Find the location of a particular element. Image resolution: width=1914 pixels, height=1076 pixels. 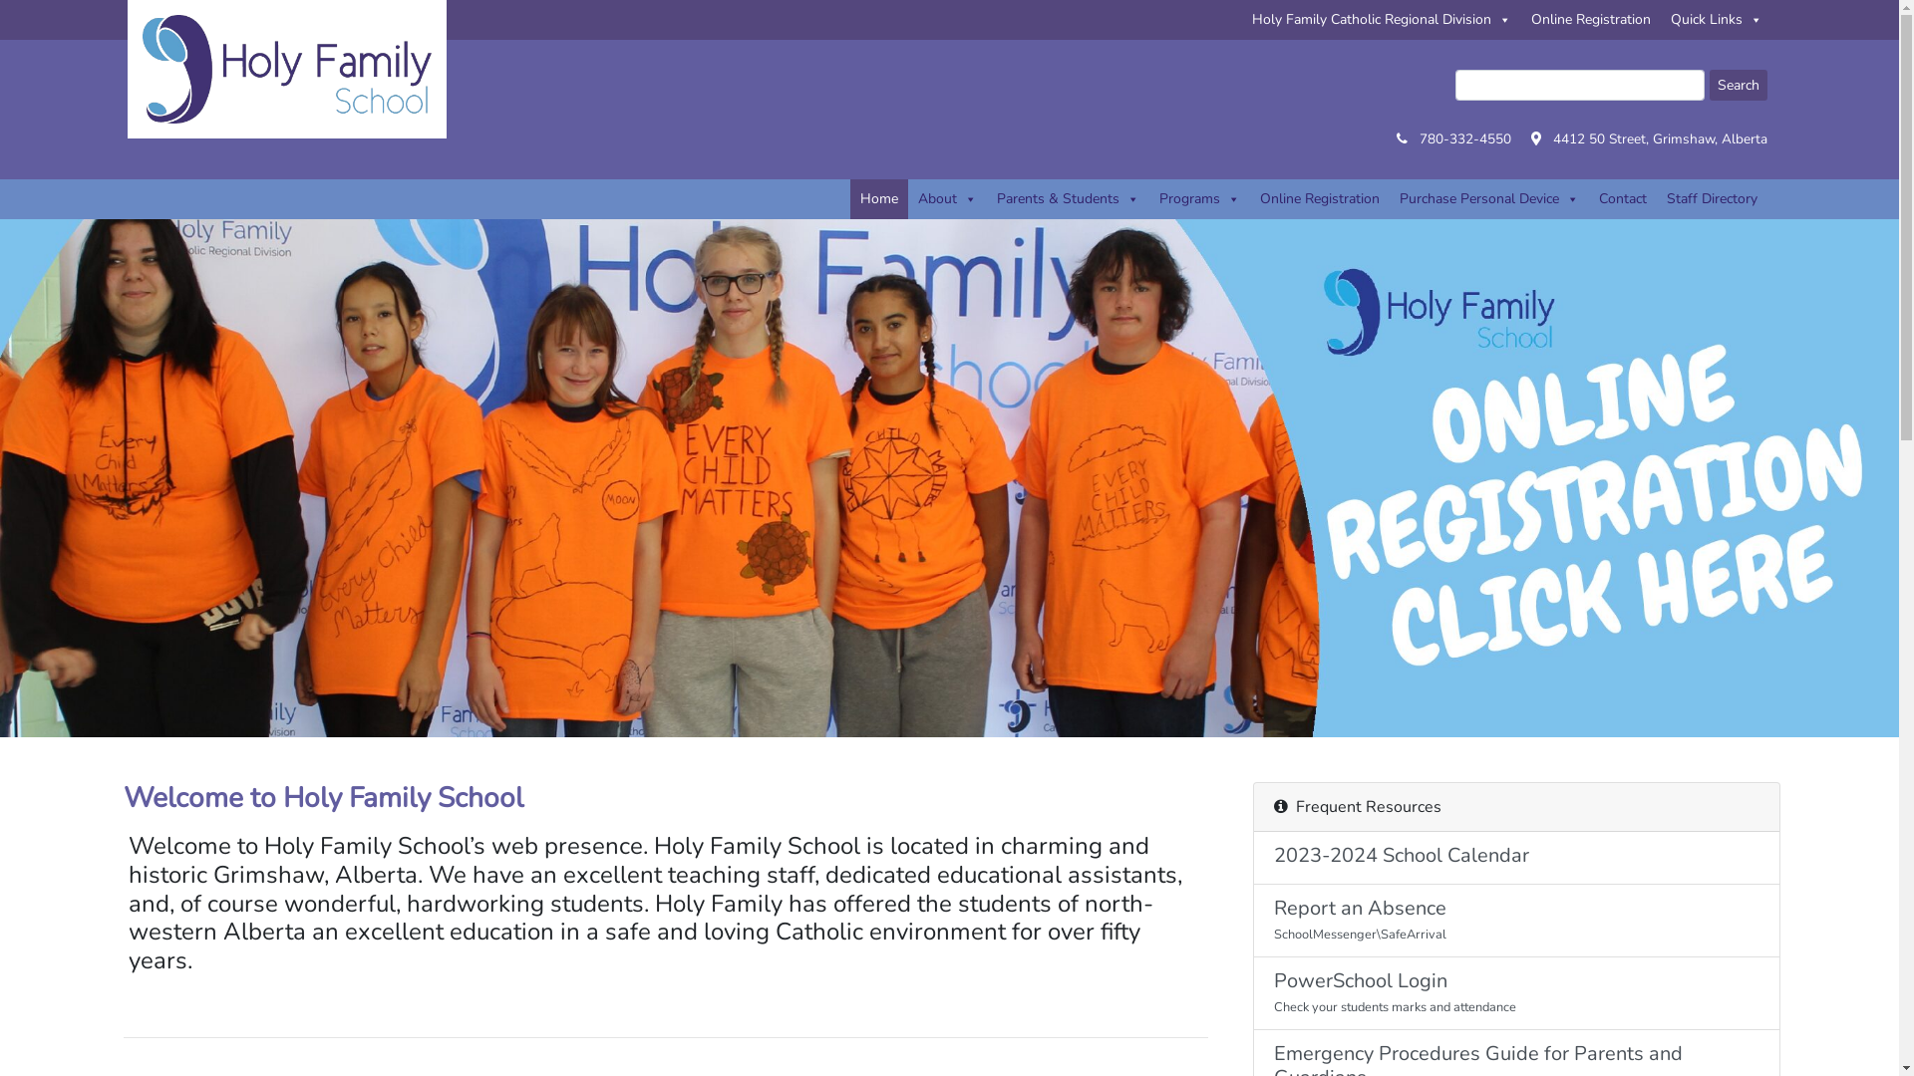

PowerSchool Login
Check your students marks and attendance is located at coordinates (1517, 994).